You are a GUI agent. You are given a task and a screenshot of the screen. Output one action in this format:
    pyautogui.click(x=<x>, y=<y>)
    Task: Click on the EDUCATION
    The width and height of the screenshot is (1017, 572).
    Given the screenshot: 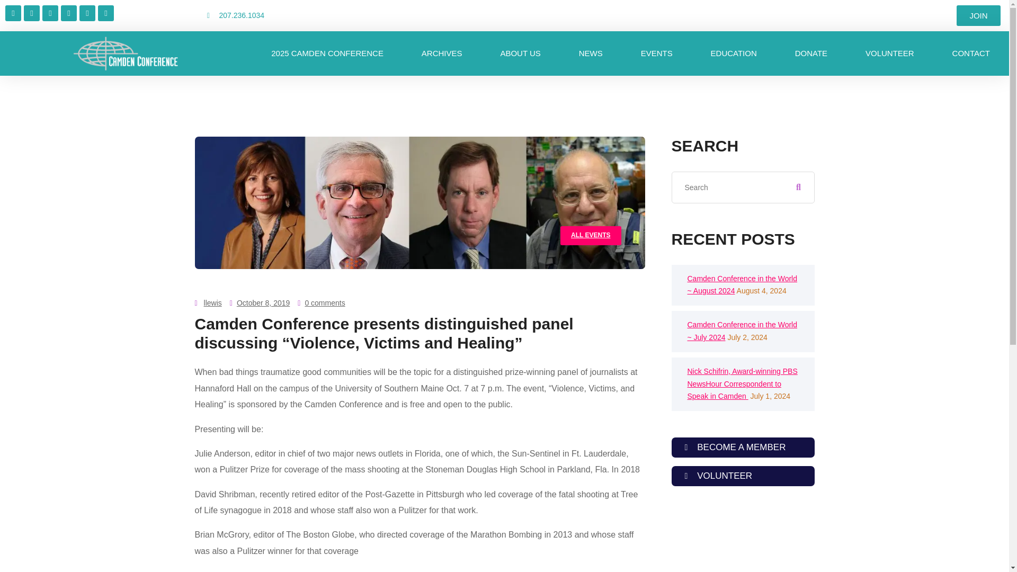 What is the action you would take?
    pyautogui.click(x=733, y=53)
    